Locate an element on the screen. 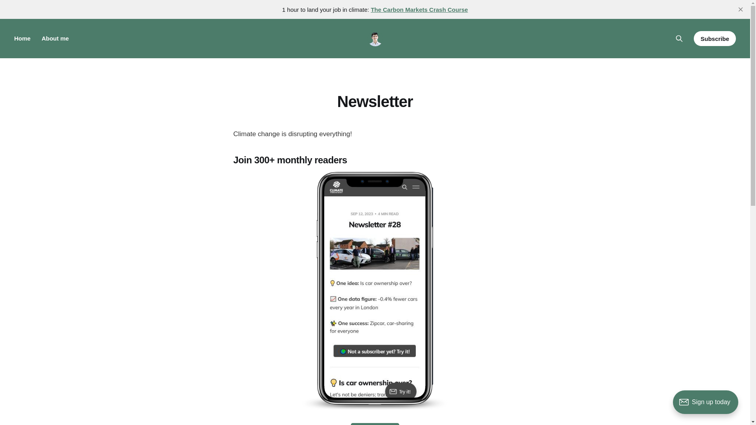 The width and height of the screenshot is (756, 425). The Carbon Markets Crash Course is located at coordinates (419, 9).